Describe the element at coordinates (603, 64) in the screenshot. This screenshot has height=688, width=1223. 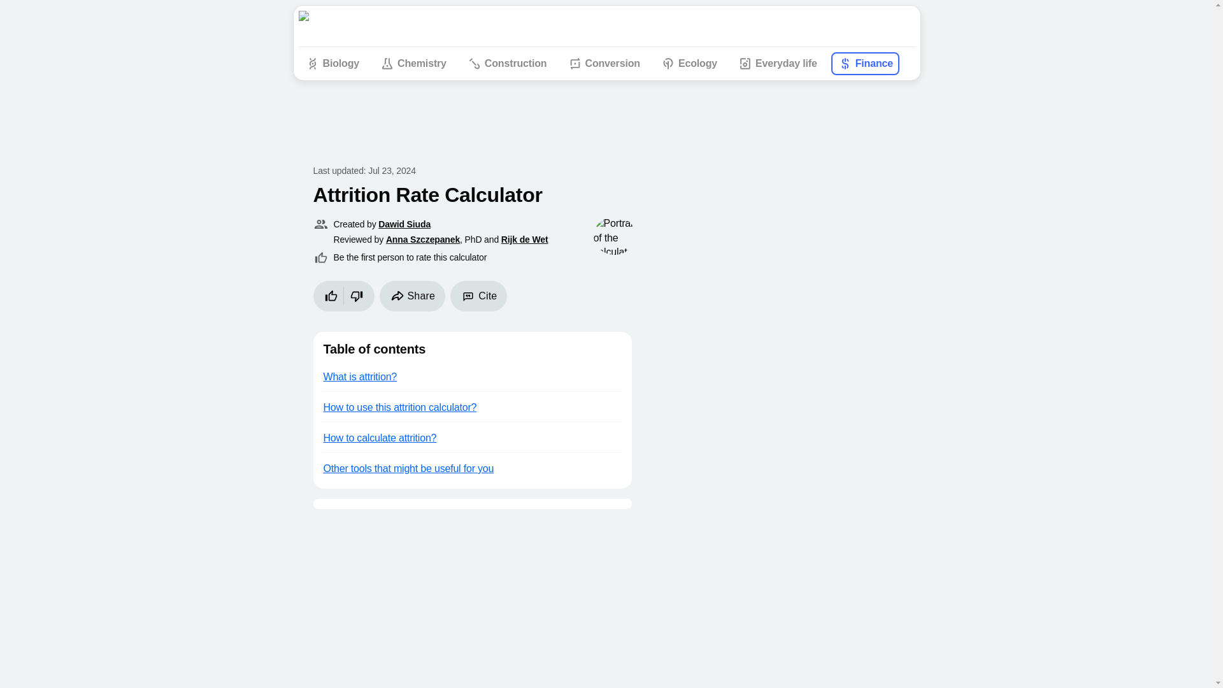
I see `Conversion` at that location.